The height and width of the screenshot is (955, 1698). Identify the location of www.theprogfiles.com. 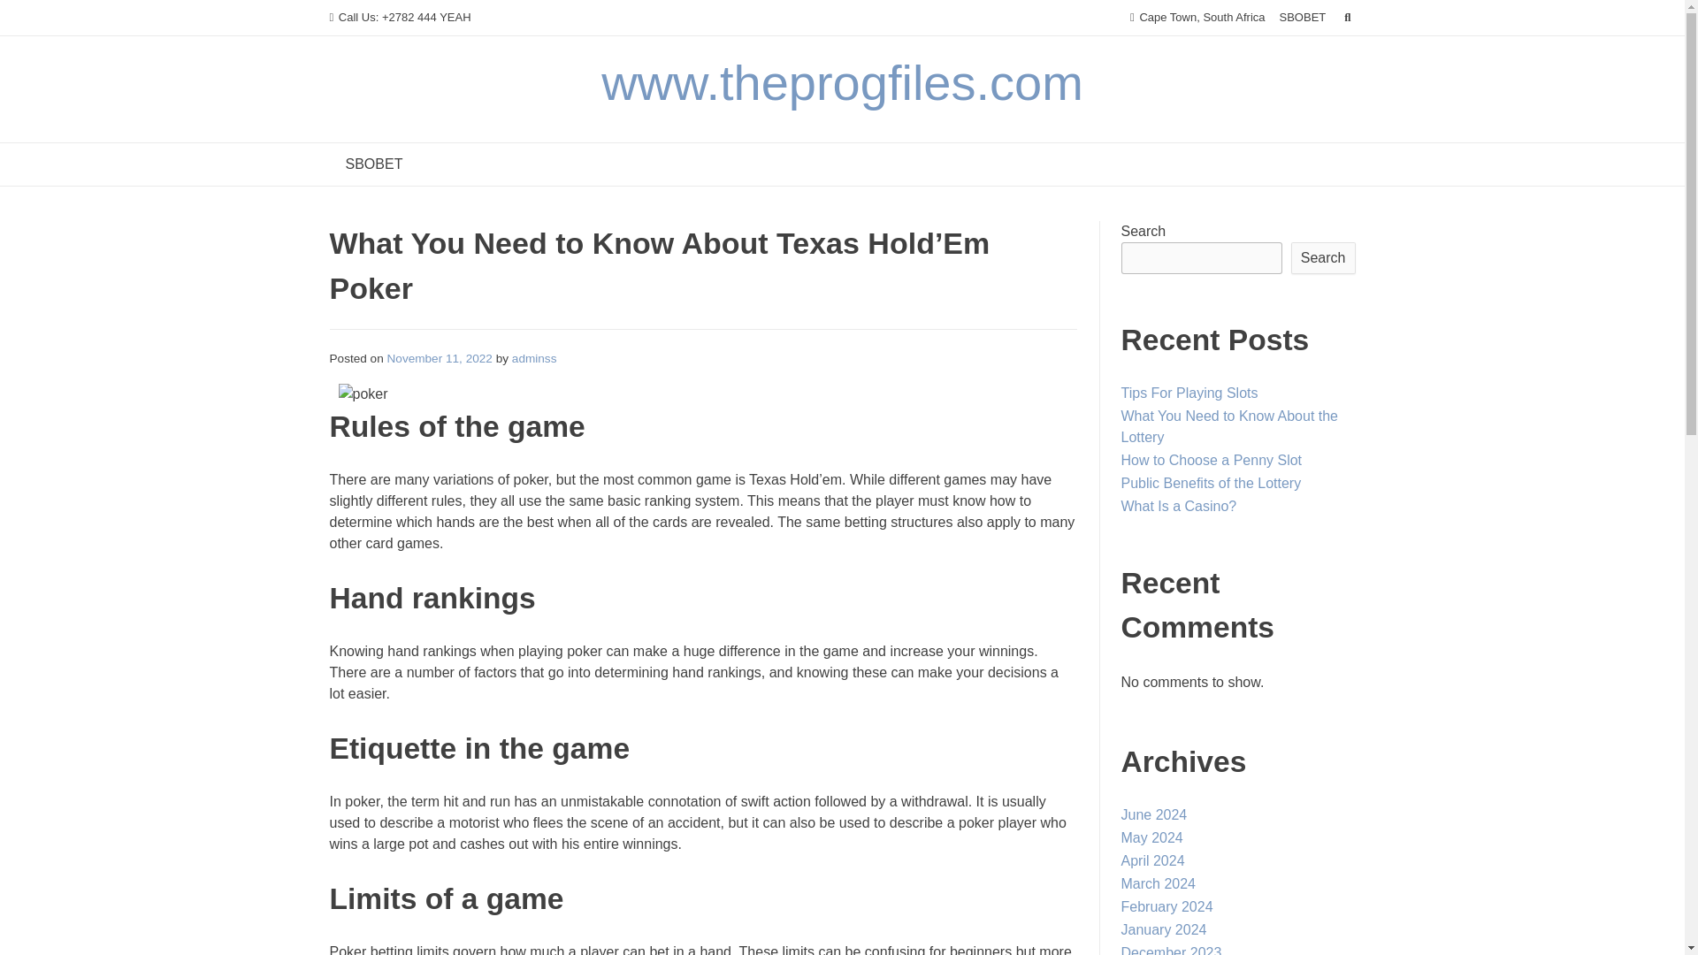
(842, 82).